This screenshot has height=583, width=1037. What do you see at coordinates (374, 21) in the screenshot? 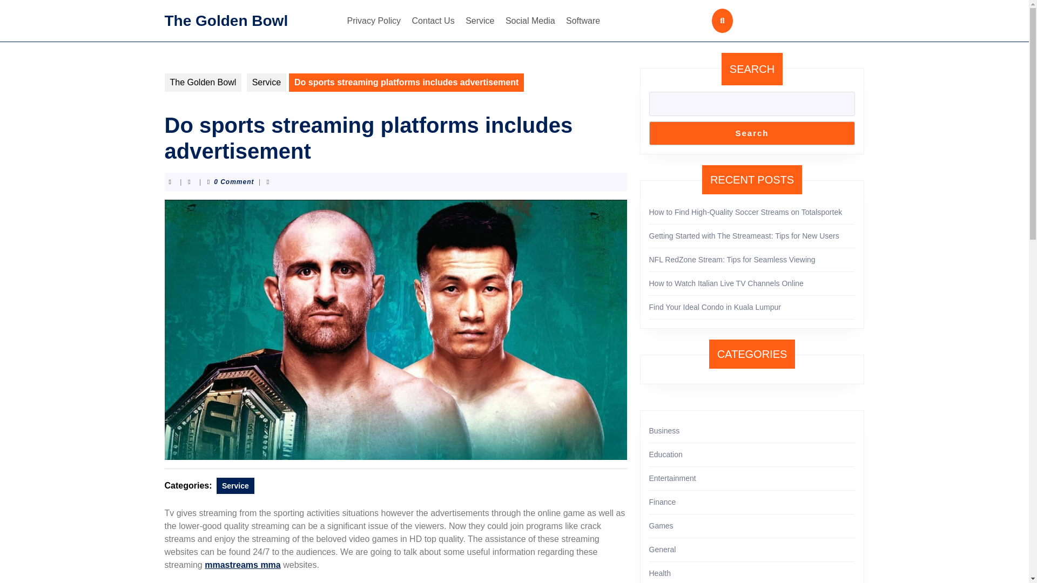
I see `Privacy Policy` at bounding box center [374, 21].